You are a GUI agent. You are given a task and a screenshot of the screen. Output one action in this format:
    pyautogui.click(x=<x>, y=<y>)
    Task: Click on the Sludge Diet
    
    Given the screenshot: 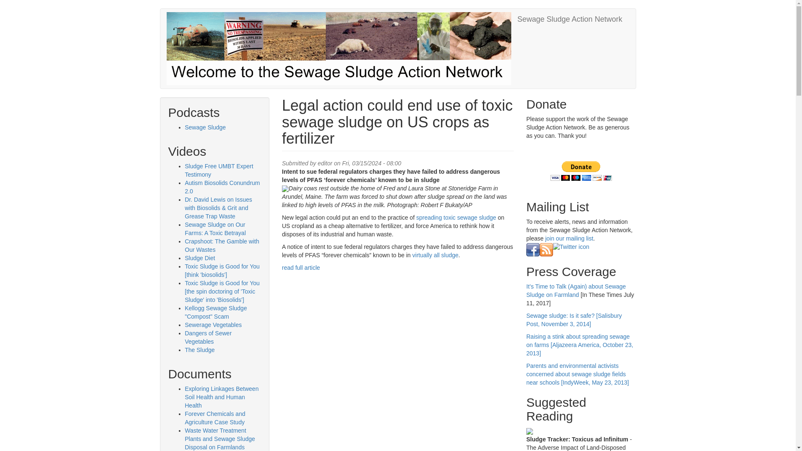 What is the action you would take?
    pyautogui.click(x=200, y=258)
    